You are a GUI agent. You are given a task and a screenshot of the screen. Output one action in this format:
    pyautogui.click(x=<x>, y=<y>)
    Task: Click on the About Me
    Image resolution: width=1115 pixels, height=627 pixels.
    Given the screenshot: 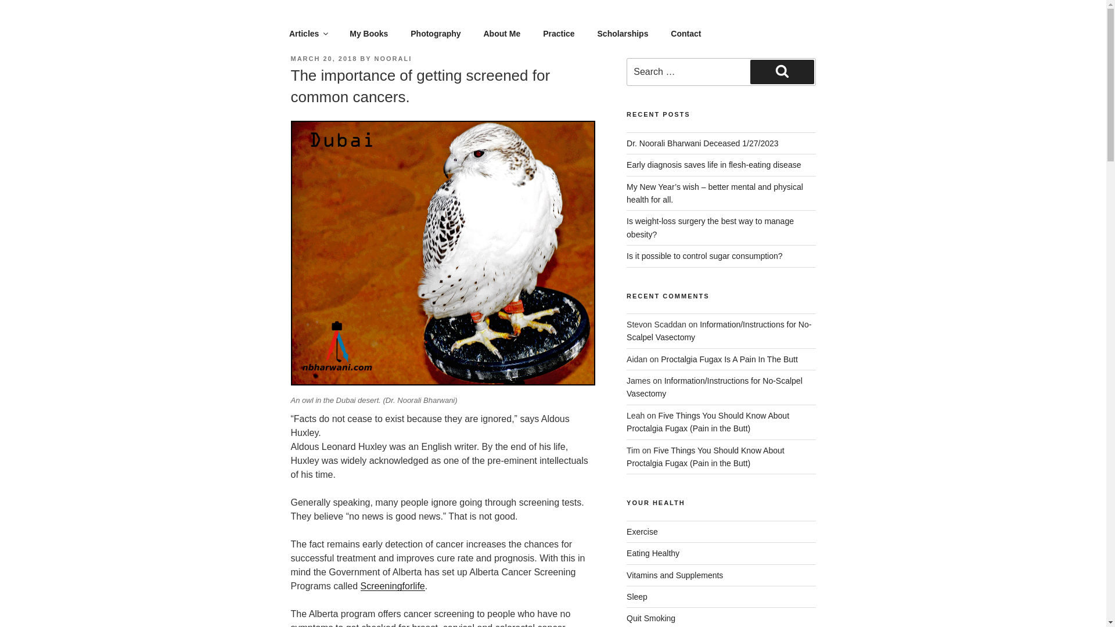 What is the action you would take?
    pyautogui.click(x=502, y=34)
    